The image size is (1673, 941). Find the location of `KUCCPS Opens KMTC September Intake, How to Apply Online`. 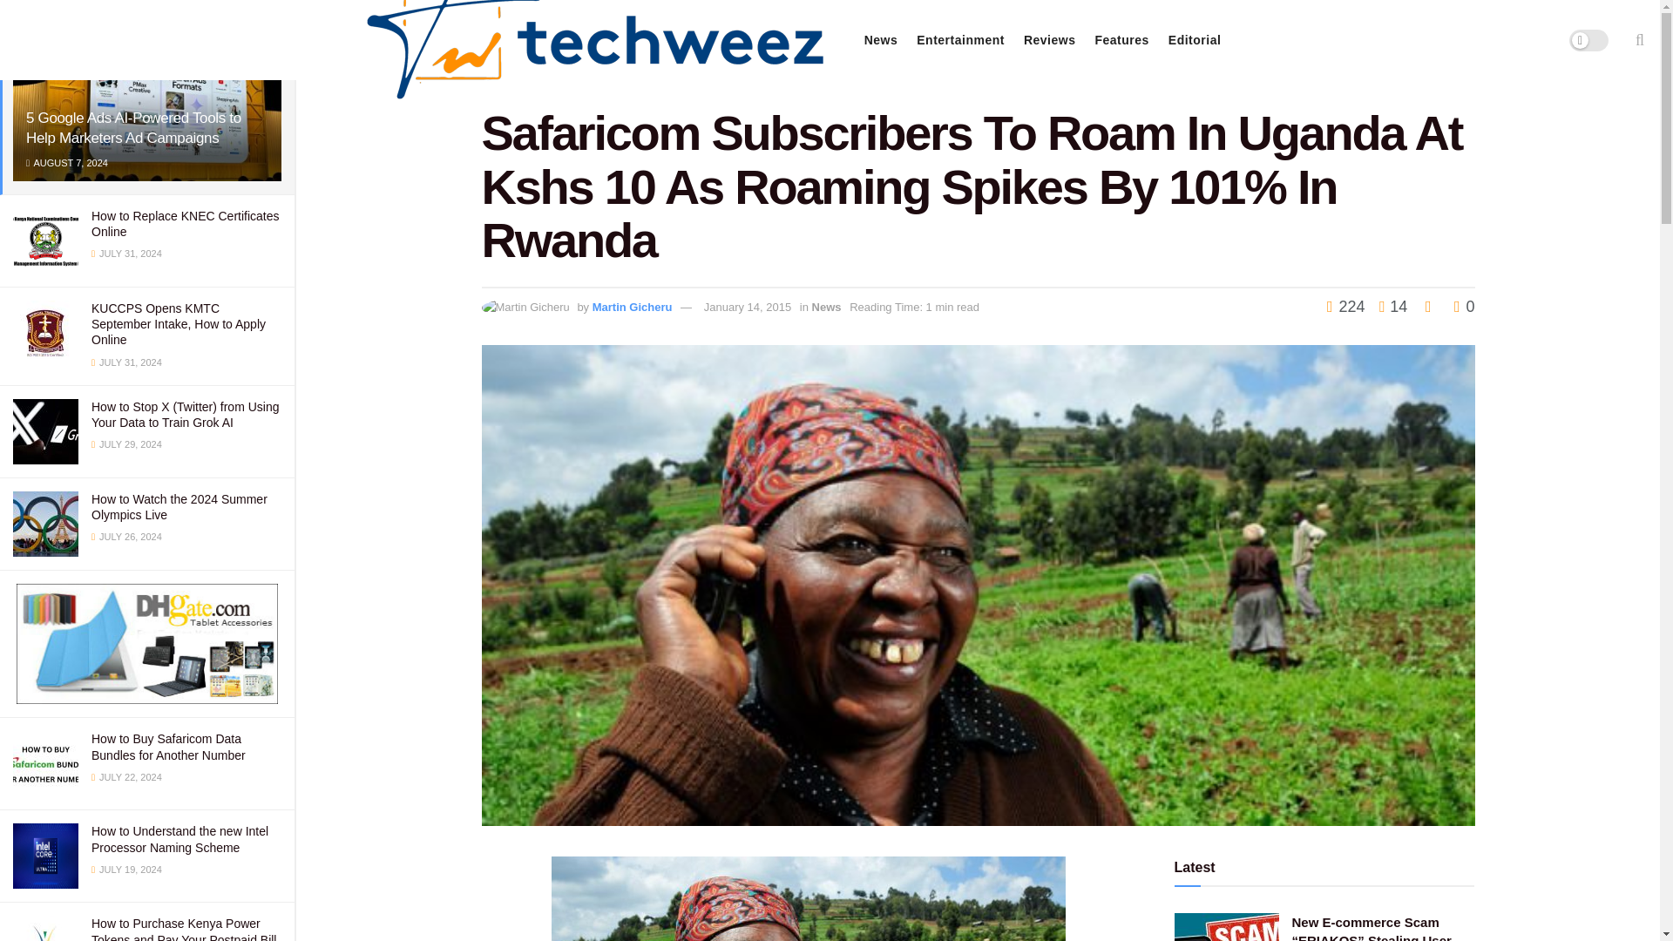

KUCCPS Opens KMTC September Intake, How to Apply Online is located at coordinates (179, 324).